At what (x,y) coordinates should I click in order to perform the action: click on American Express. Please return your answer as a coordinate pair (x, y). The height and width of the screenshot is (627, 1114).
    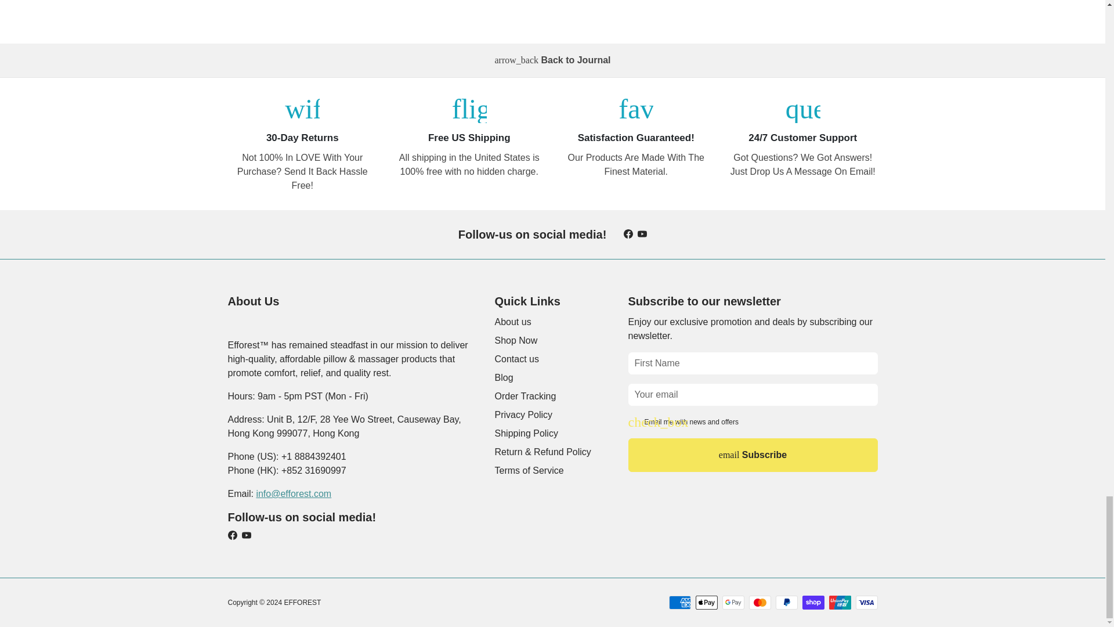
    Looking at the image, I should click on (679, 603).